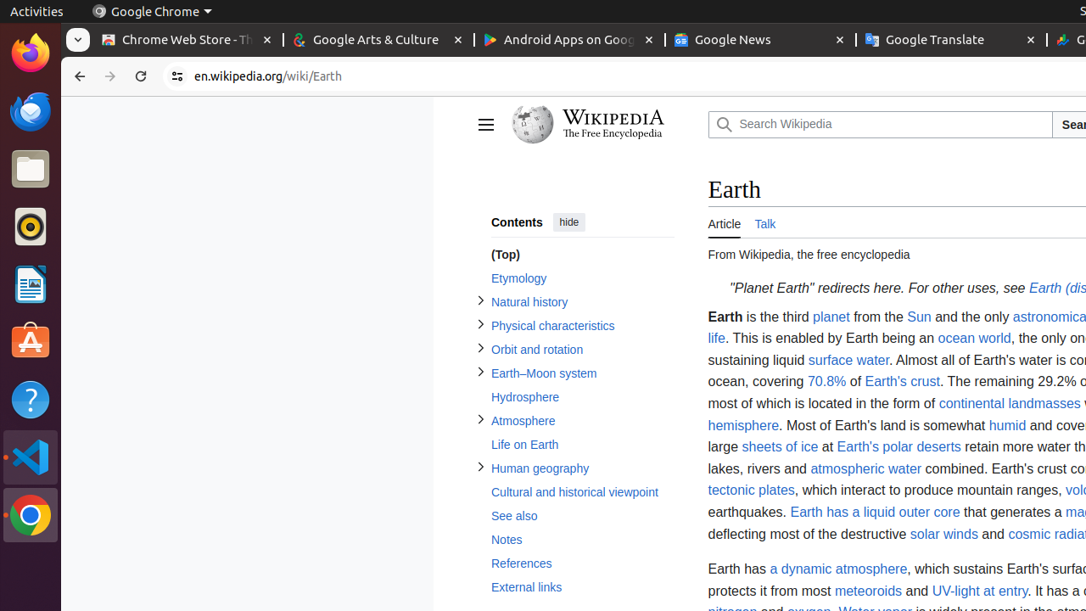 This screenshot has width=1086, height=611. I want to click on (Top), so click(582, 255).